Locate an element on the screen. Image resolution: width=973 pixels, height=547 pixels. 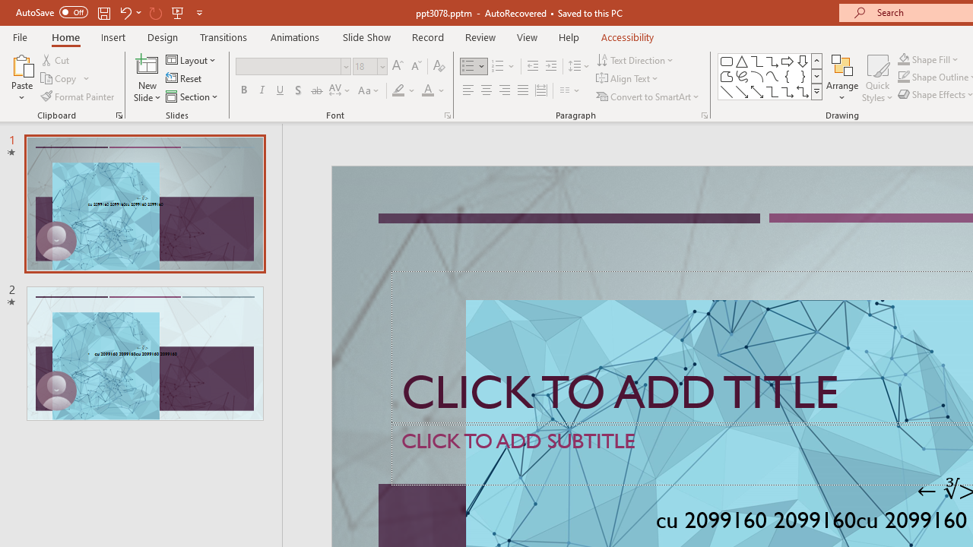
Connector: Elbow is located at coordinates (772, 91).